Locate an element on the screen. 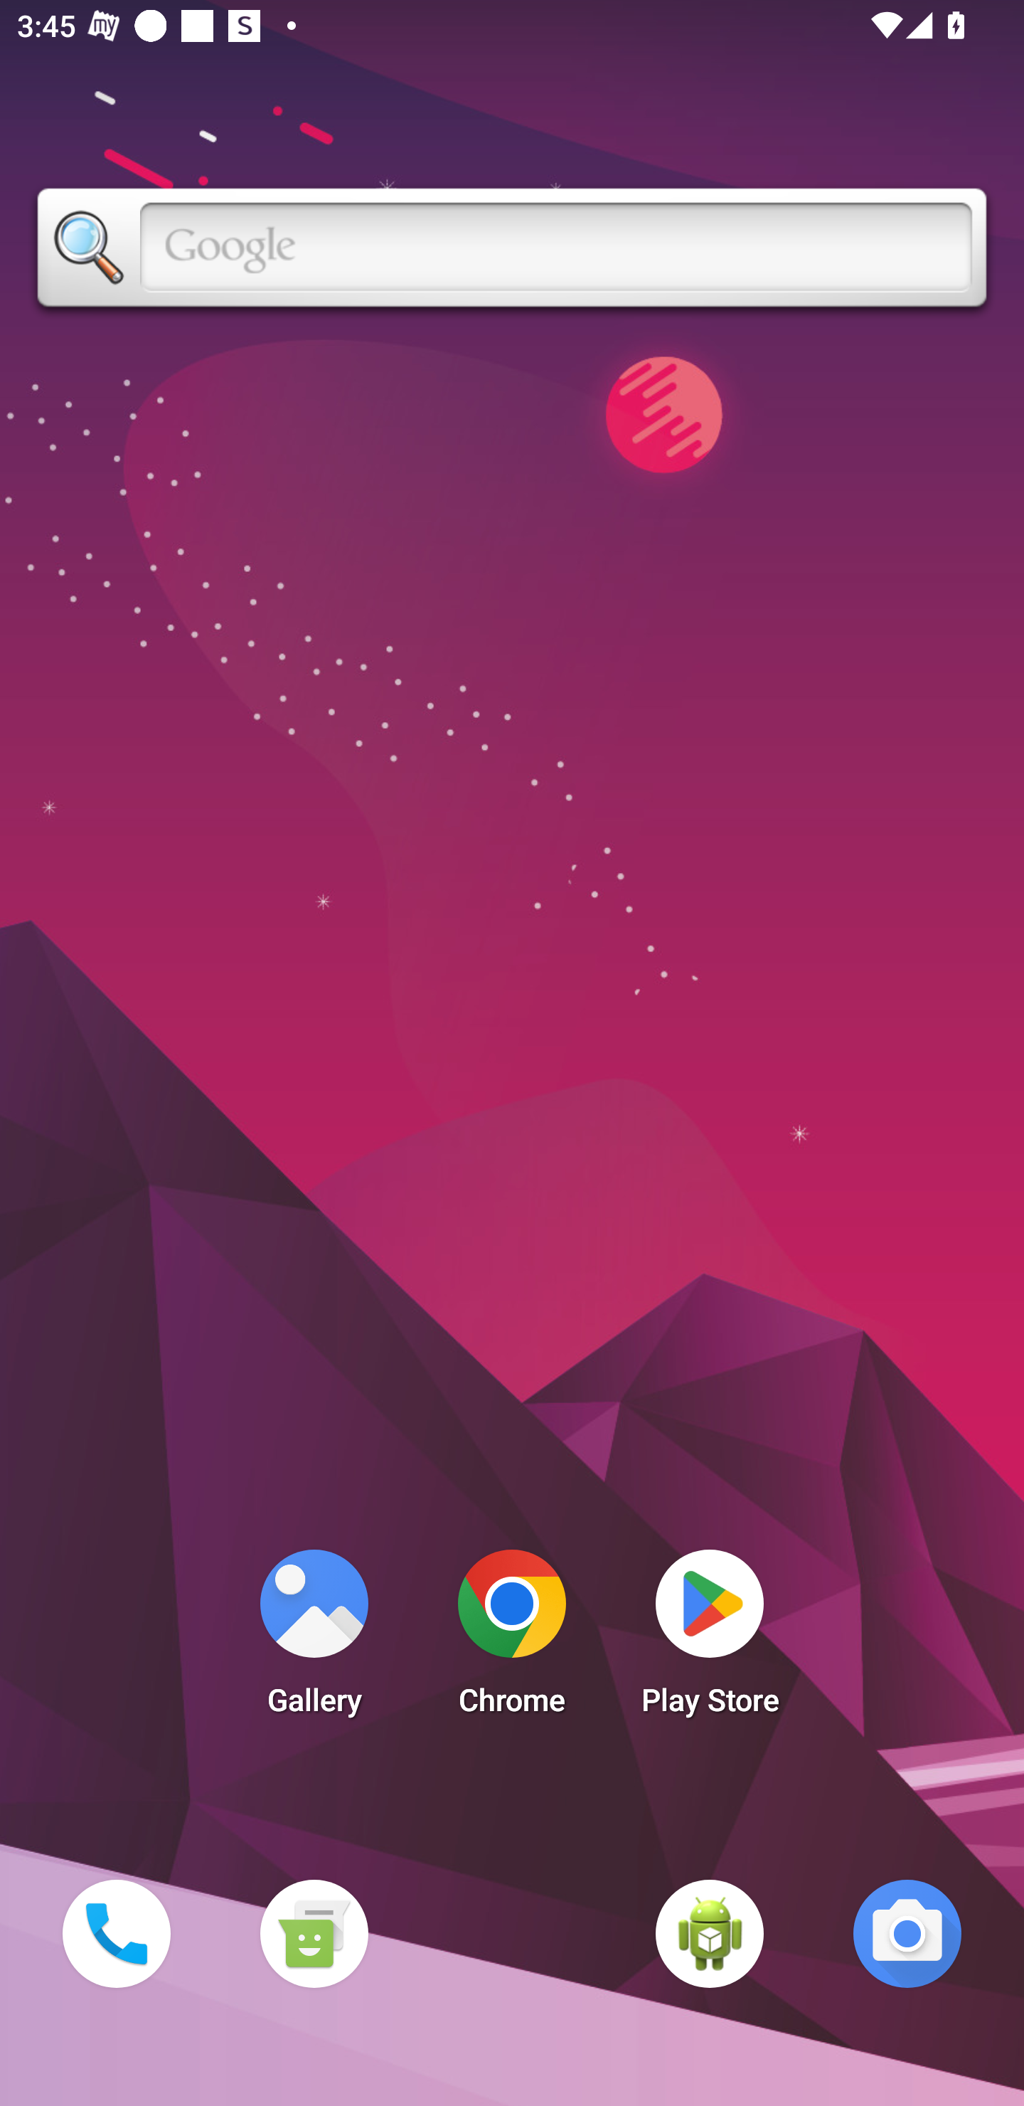  Phone is located at coordinates (116, 1933).